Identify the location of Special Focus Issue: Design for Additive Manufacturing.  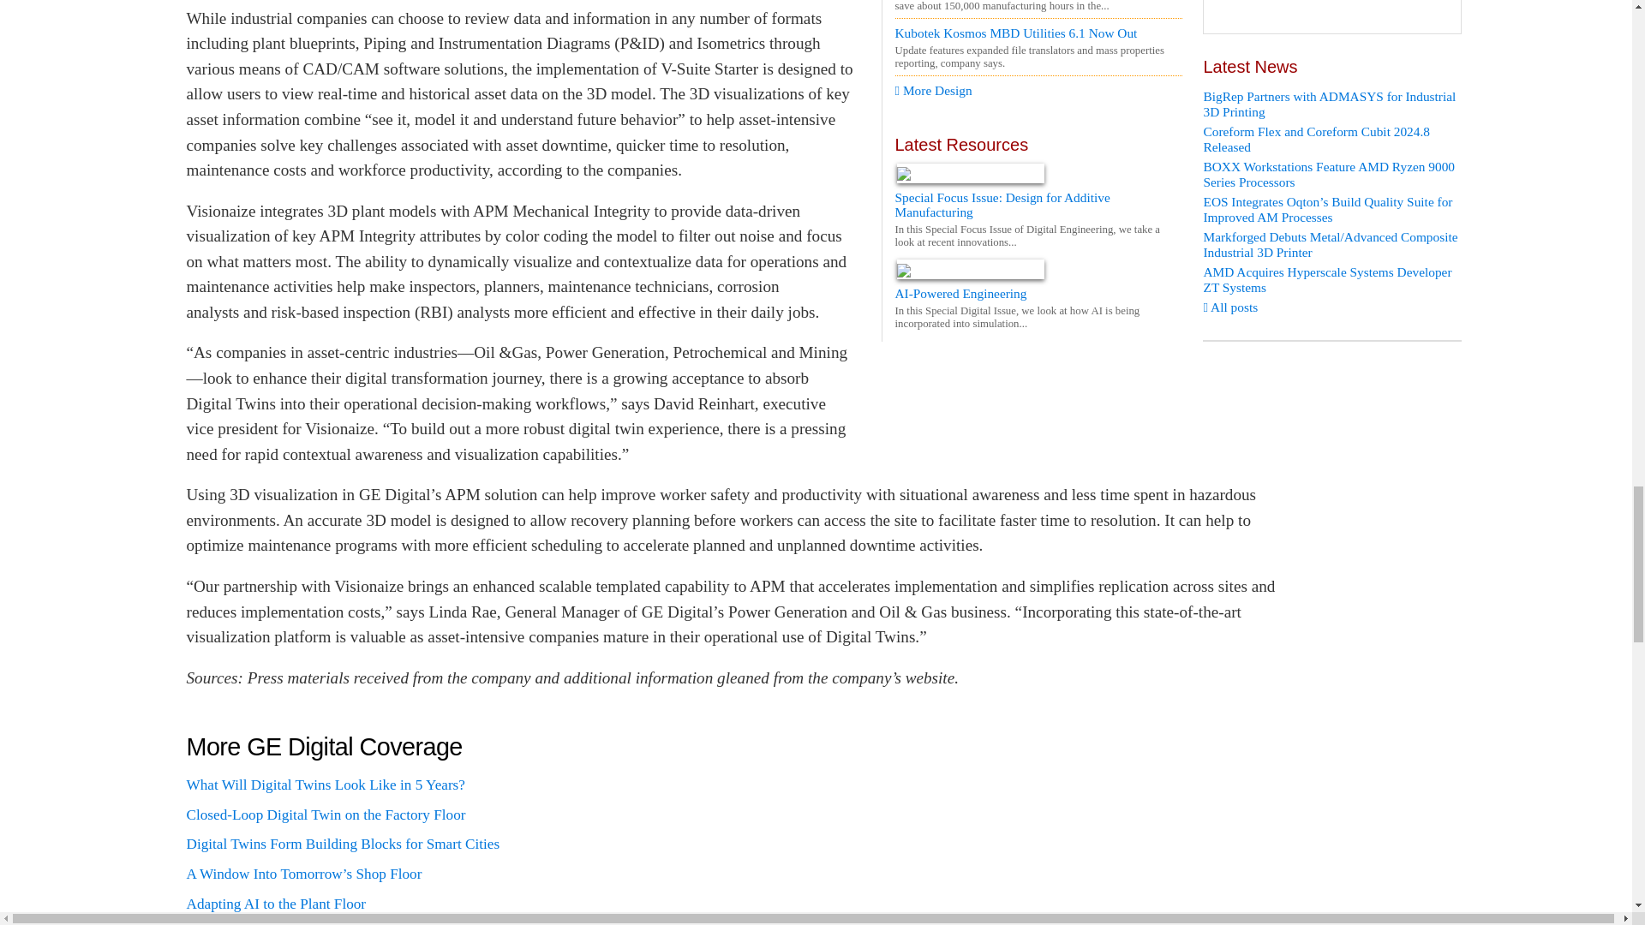
(1038, 218).